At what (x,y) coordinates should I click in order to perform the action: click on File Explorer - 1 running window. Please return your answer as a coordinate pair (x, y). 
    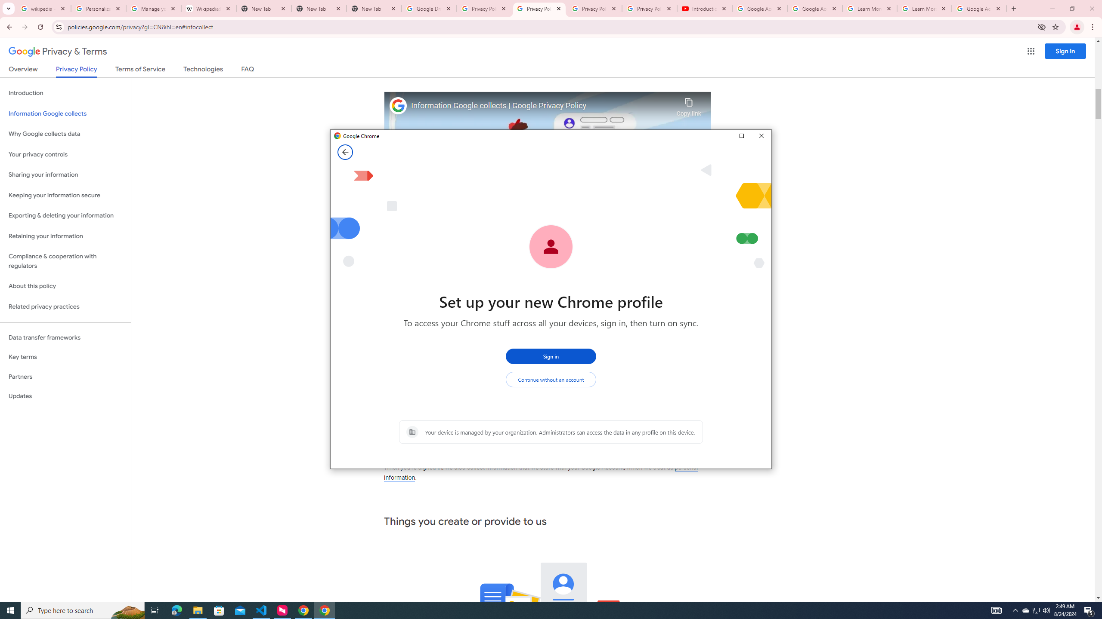
    Looking at the image, I should click on (1037, 610).